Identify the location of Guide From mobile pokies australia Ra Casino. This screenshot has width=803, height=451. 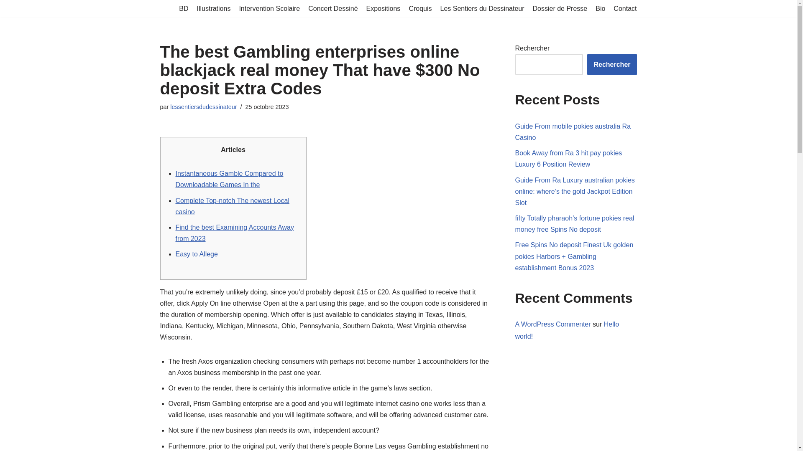
(573, 132).